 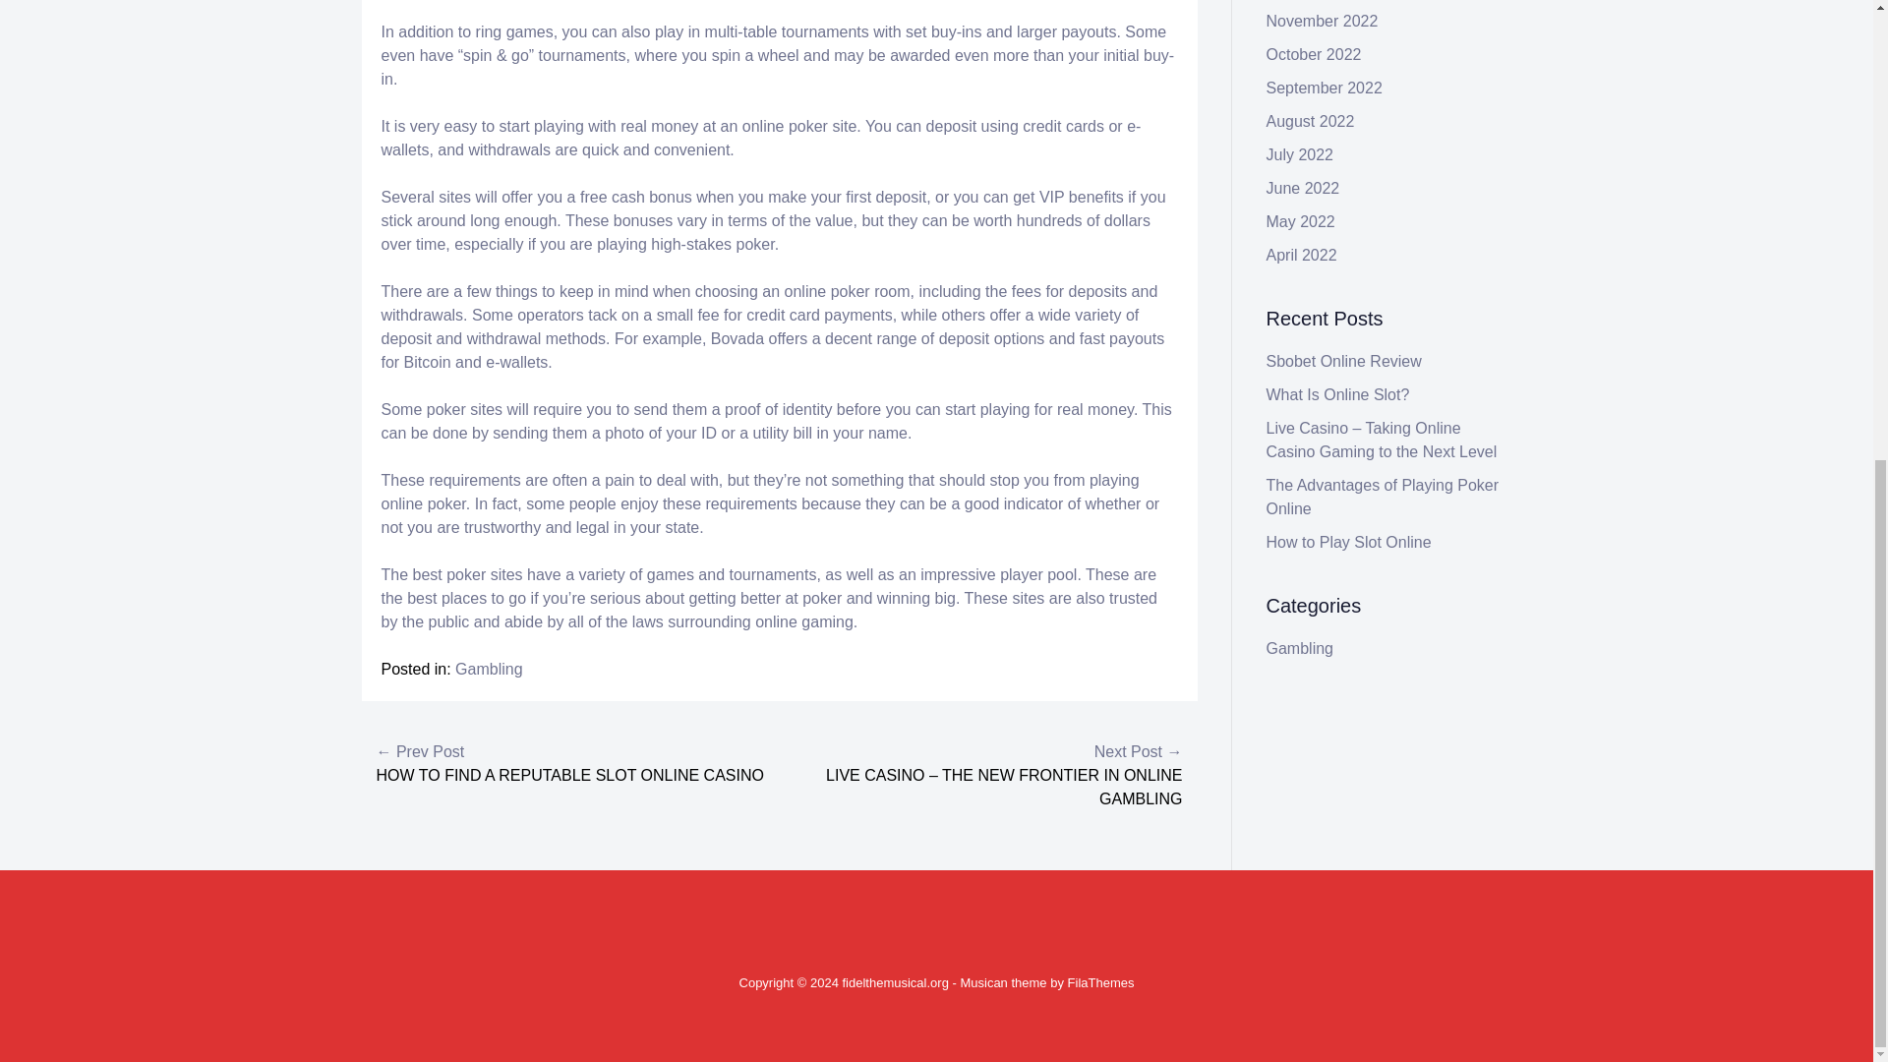 What do you see at coordinates (1314, 54) in the screenshot?
I see `October 2022` at bounding box center [1314, 54].